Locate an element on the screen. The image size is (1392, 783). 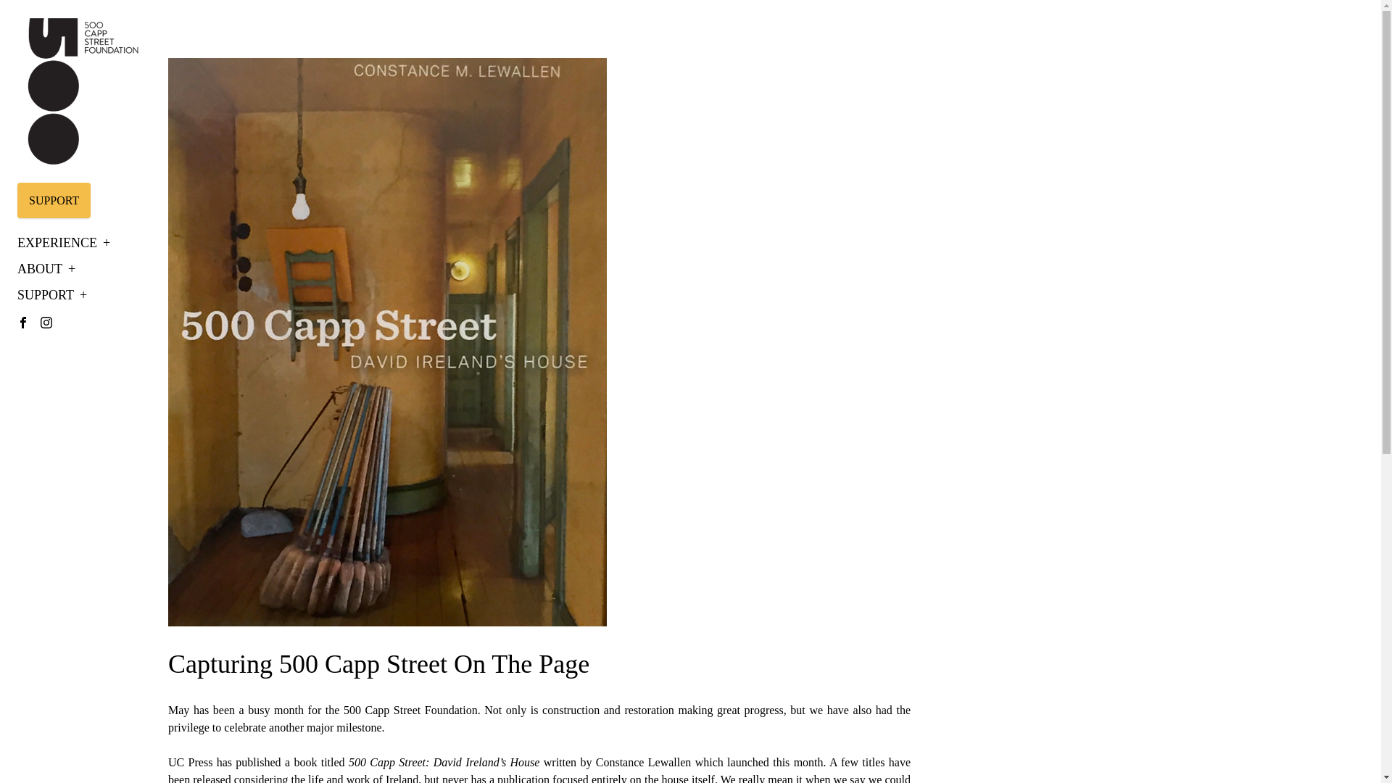
EXPERIENCE is located at coordinates (63, 242).